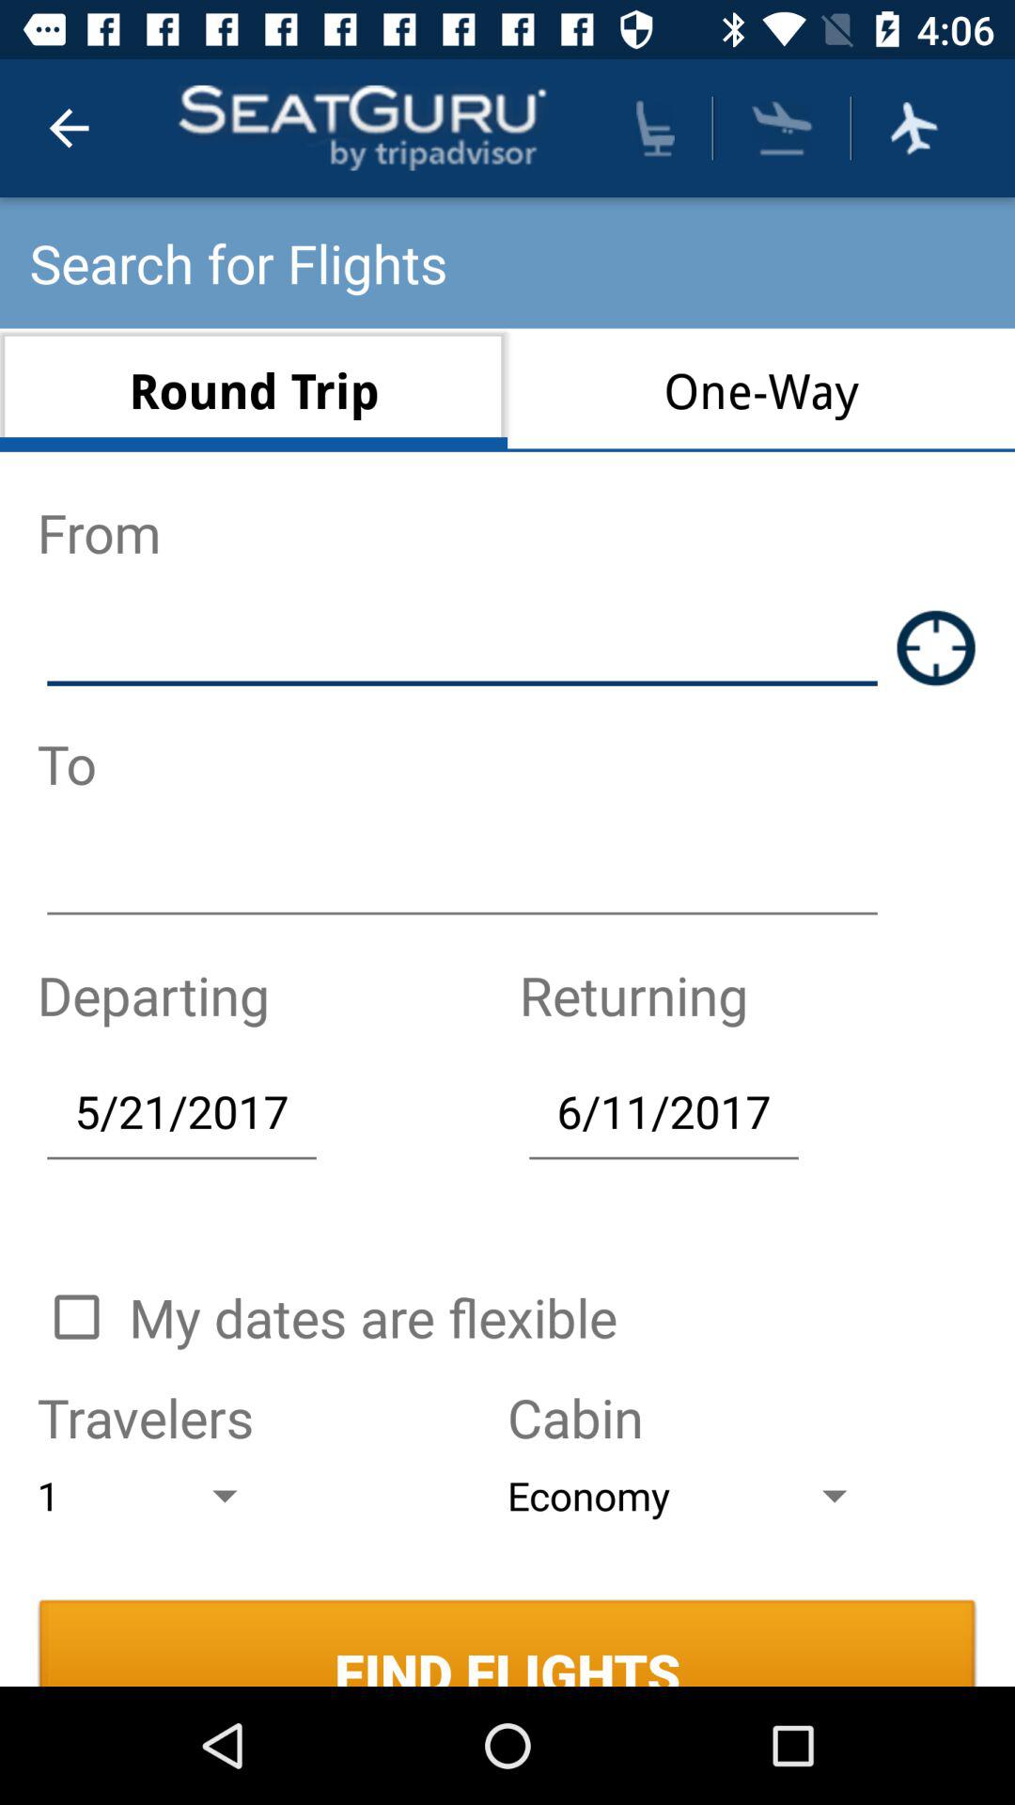 The height and width of the screenshot is (1805, 1015). Describe the element at coordinates (655, 128) in the screenshot. I see `find seat` at that location.